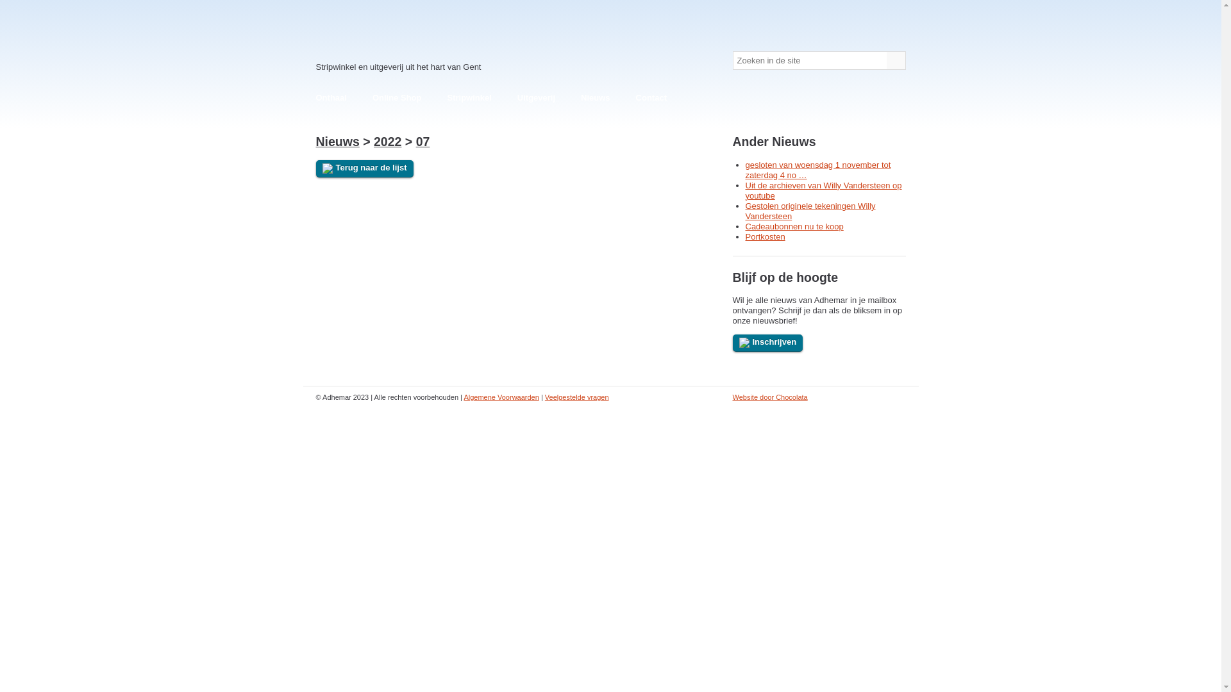  What do you see at coordinates (810, 211) in the screenshot?
I see `Gestolen originele tekeningen Willy Vandersteen` at bounding box center [810, 211].